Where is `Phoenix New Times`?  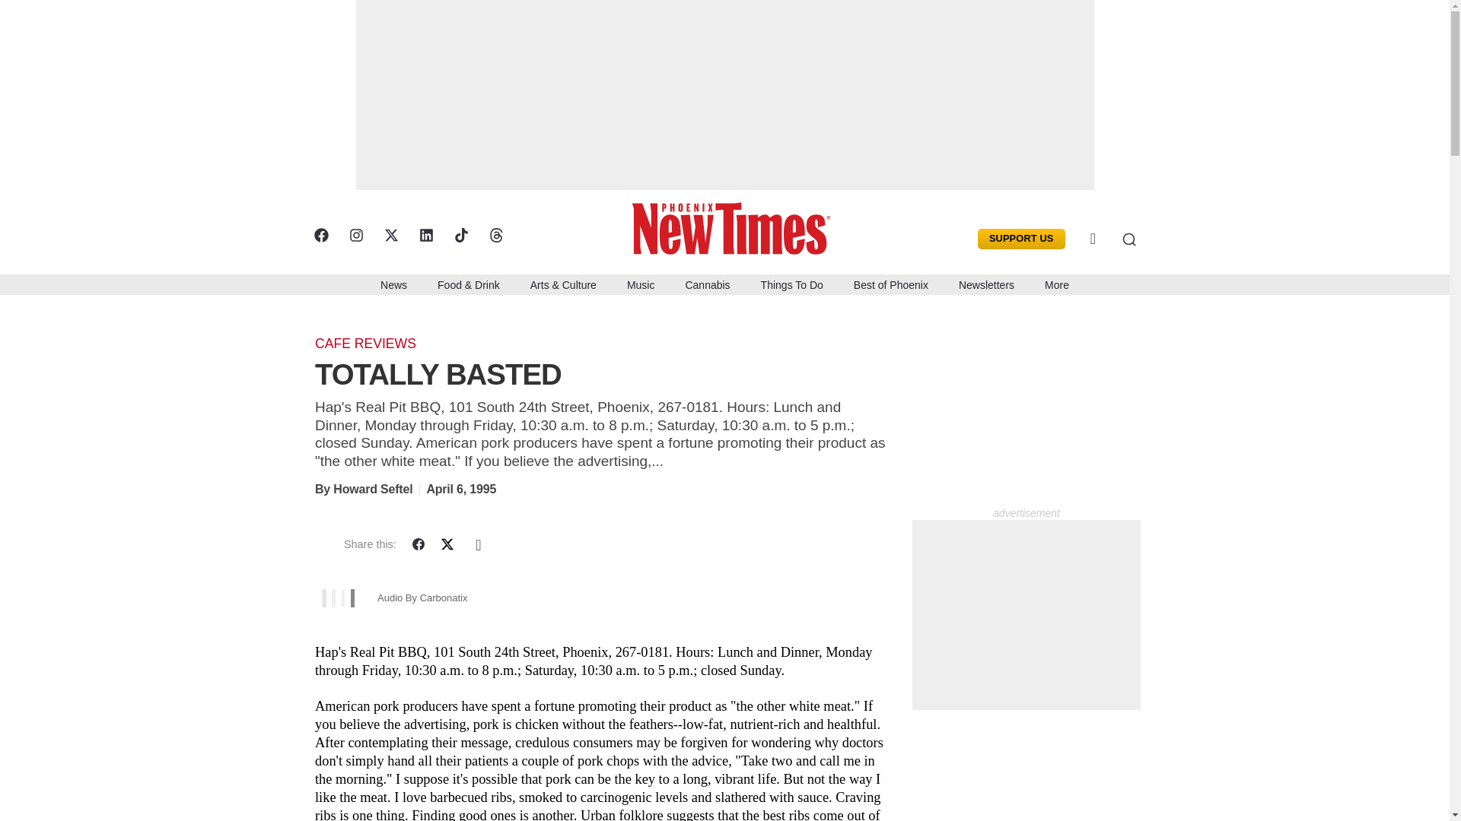 Phoenix New Times is located at coordinates (735, 227).